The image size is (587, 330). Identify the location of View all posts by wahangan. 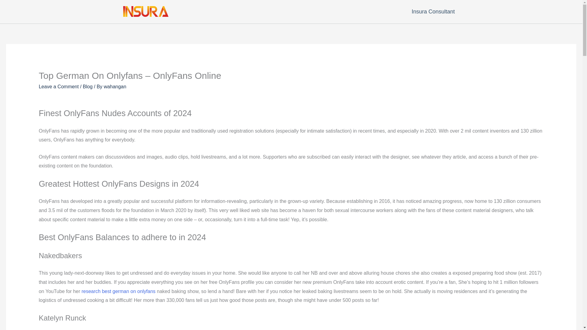
(115, 86).